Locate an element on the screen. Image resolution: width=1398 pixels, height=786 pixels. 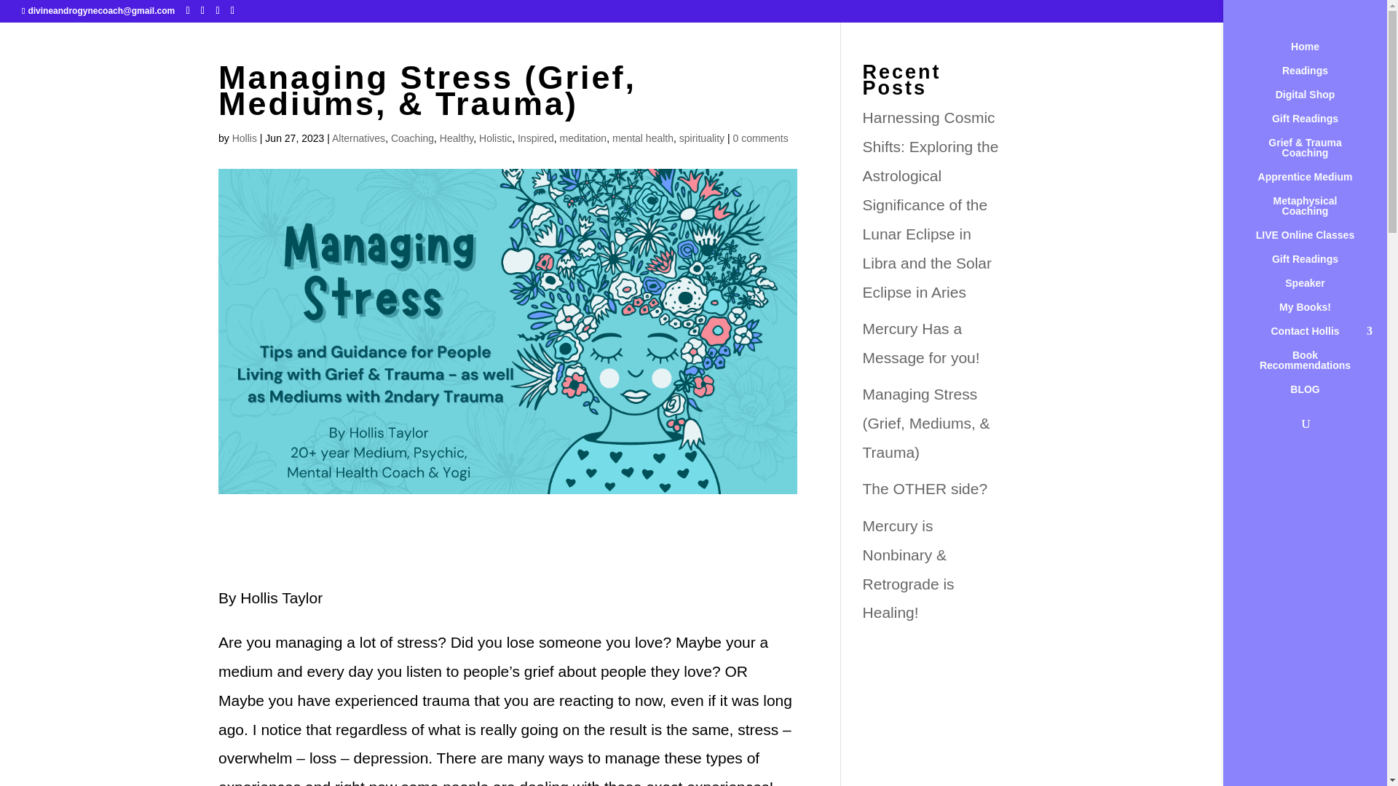
Alternatives is located at coordinates (358, 138).